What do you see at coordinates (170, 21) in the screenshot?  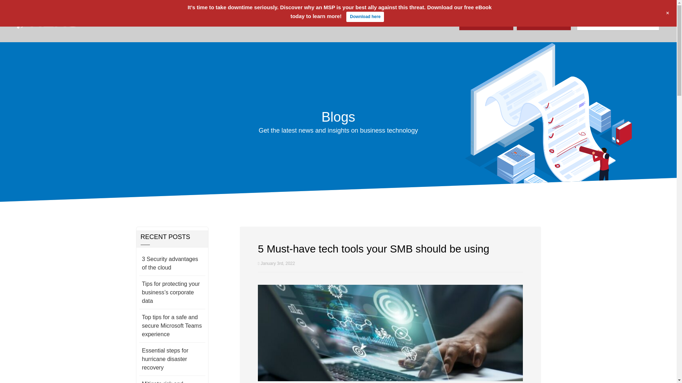 I see `About Us` at bounding box center [170, 21].